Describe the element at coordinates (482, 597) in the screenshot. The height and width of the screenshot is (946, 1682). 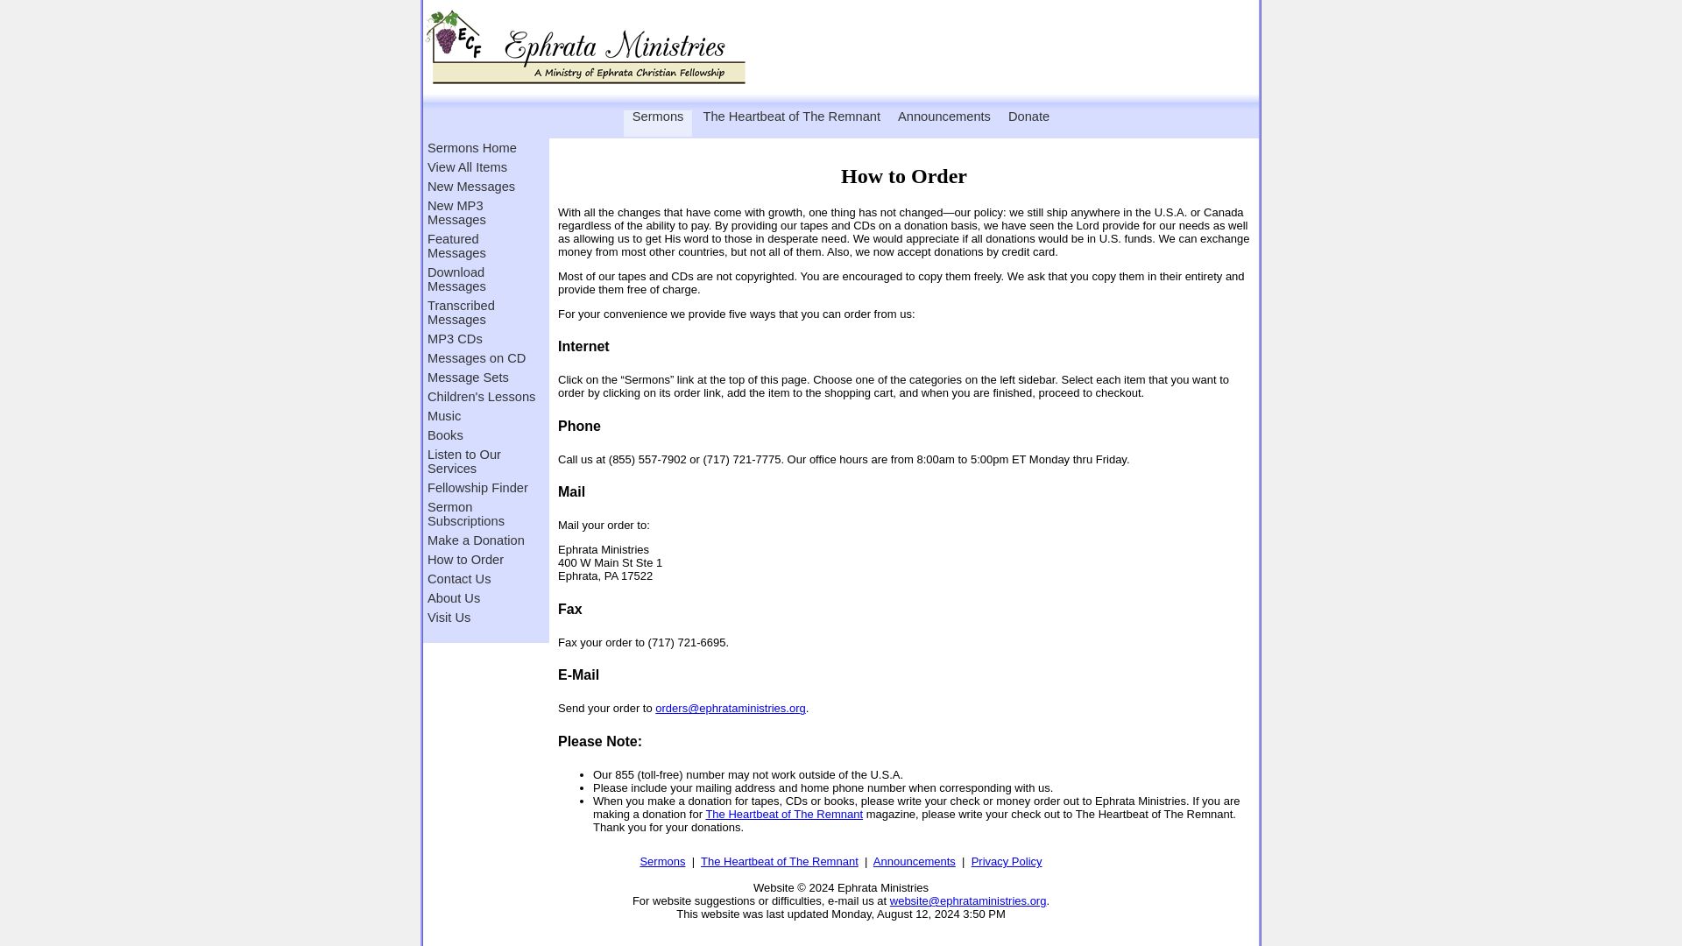
I see `About Us` at that location.